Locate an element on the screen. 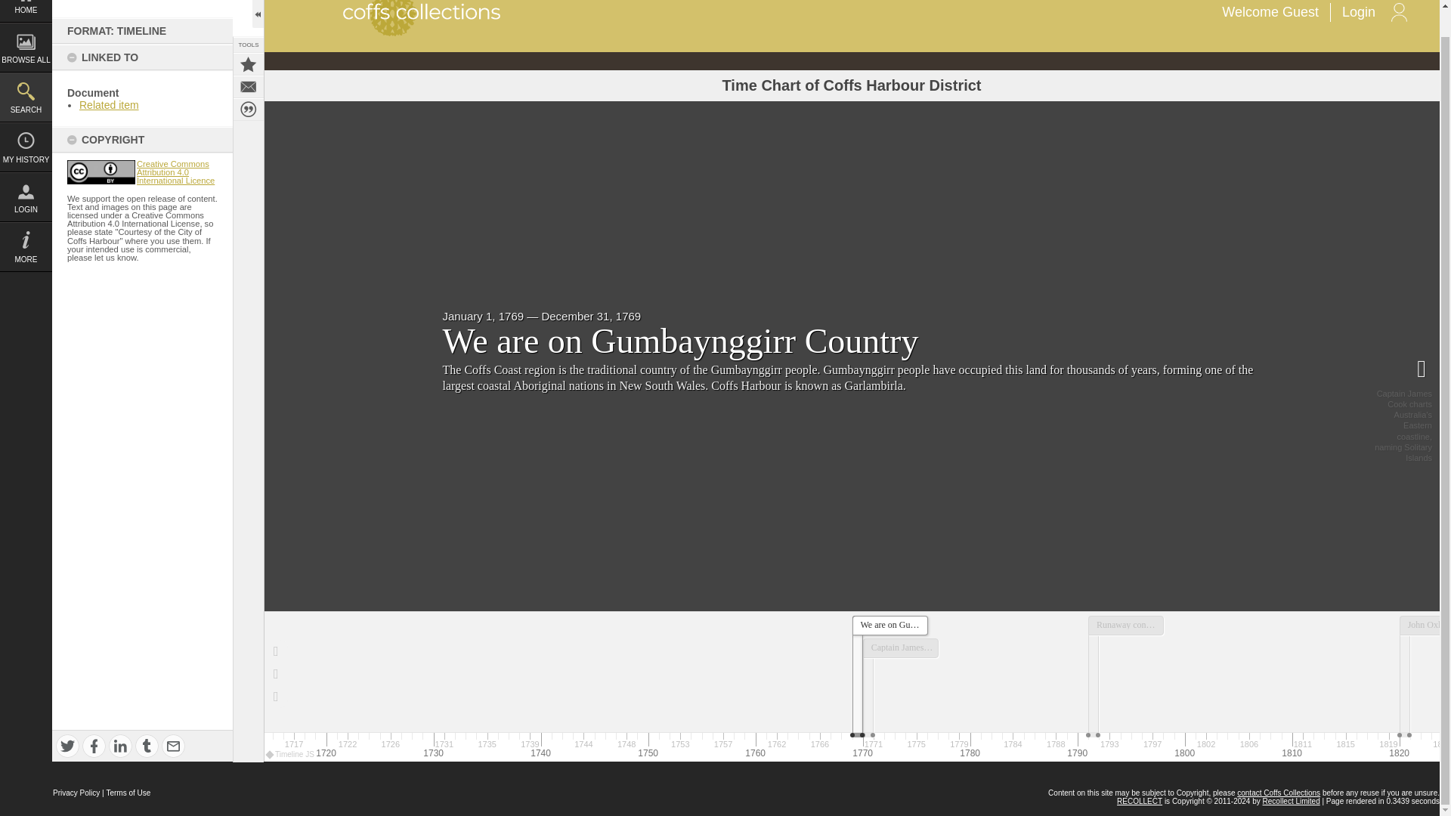 Image resolution: width=1451 pixels, height=816 pixels. Add to My Collection is located at coordinates (249, 64).